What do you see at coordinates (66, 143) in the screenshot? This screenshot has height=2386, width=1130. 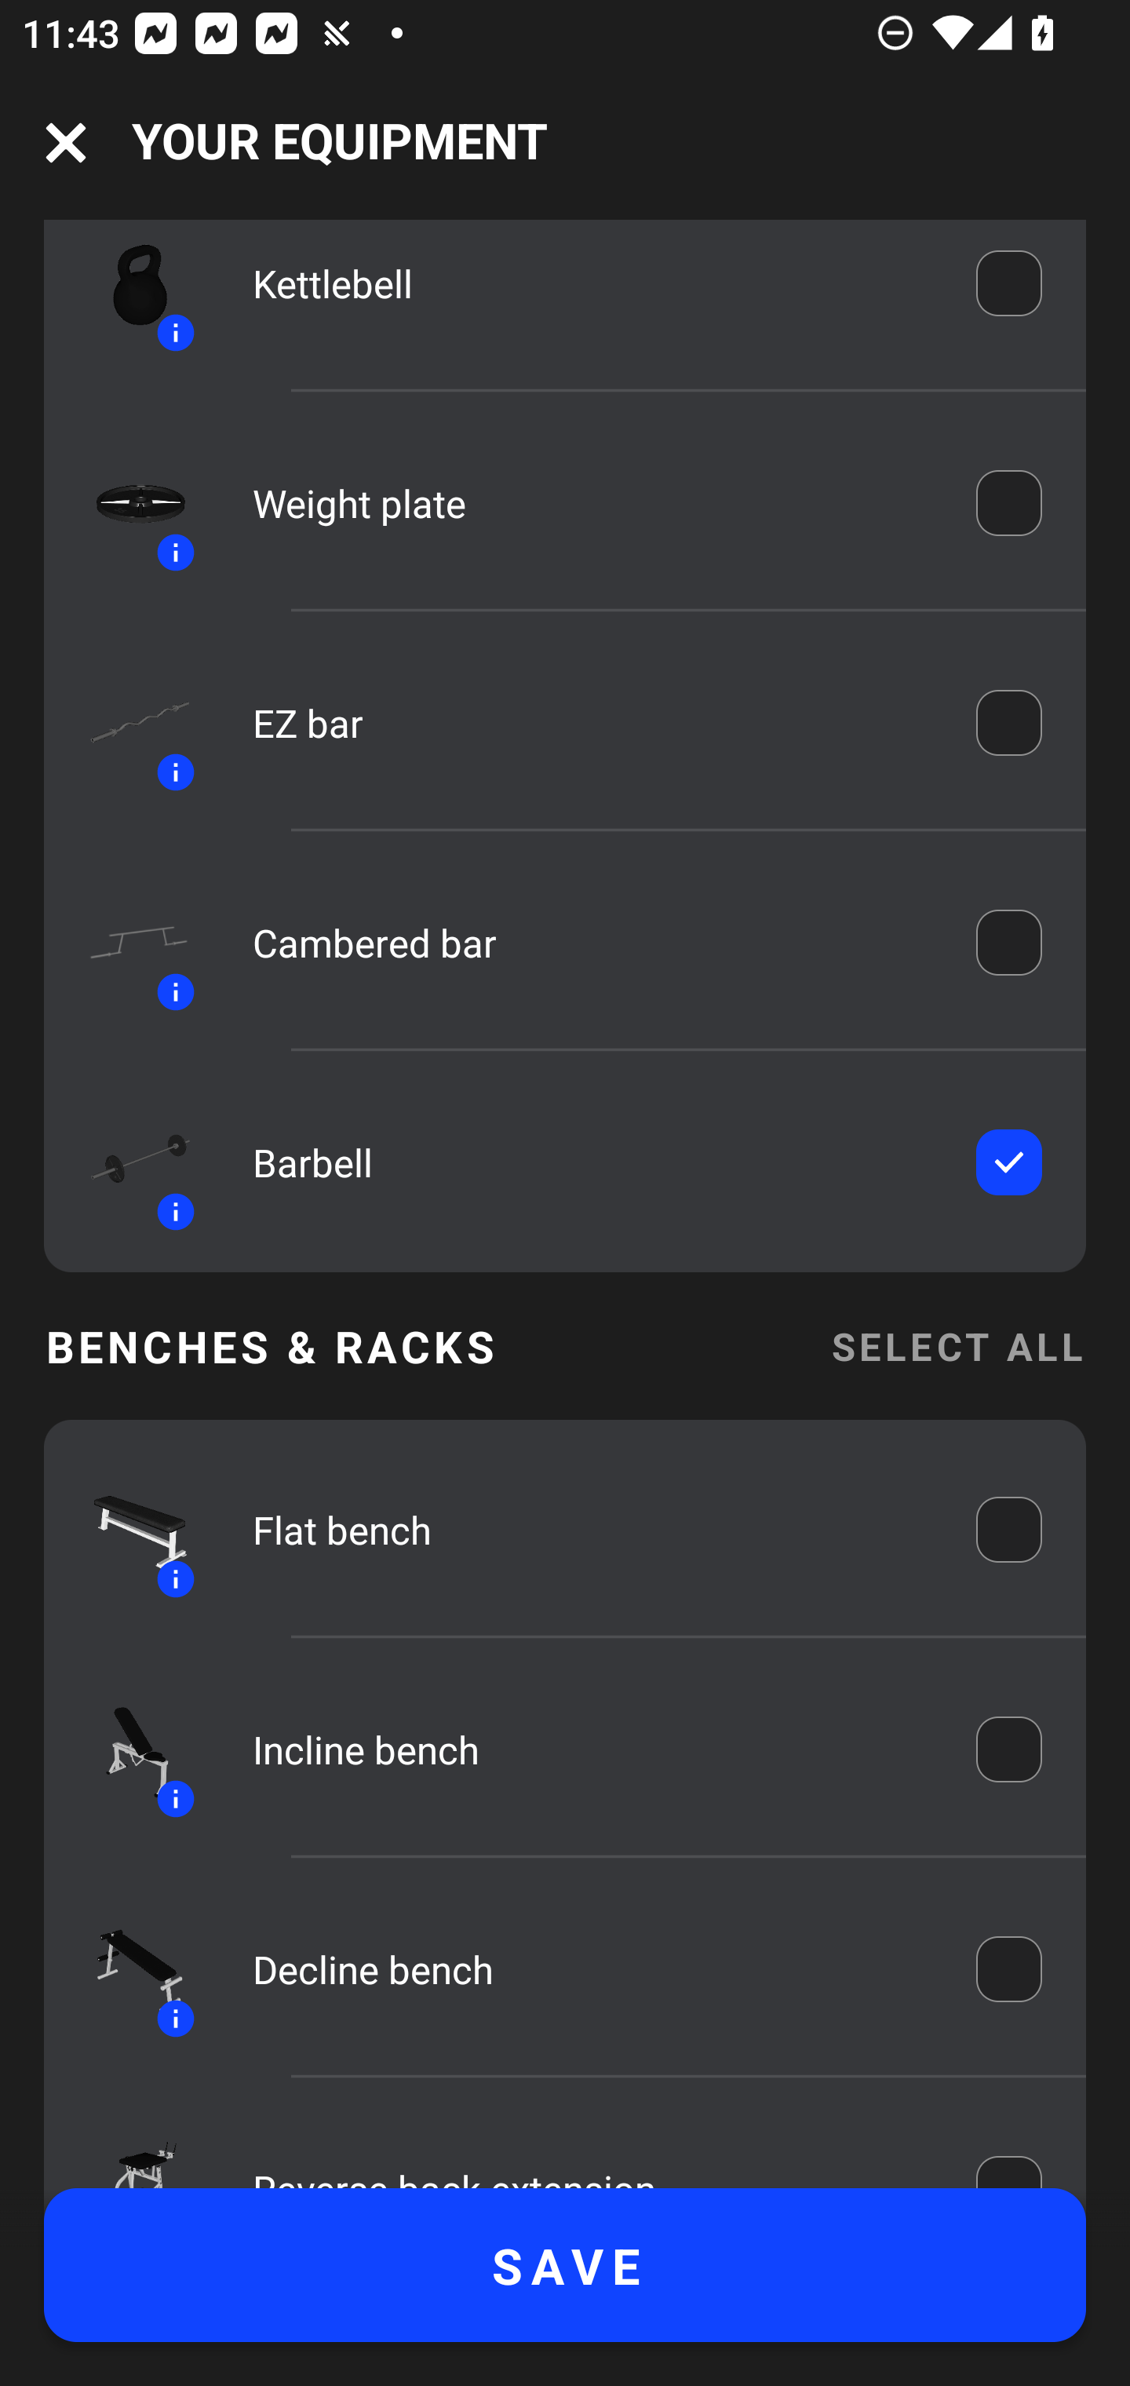 I see `Navigation icon` at bounding box center [66, 143].